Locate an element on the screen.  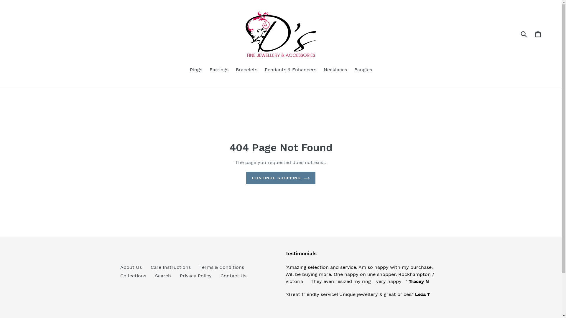
Bangles is located at coordinates (363, 70).